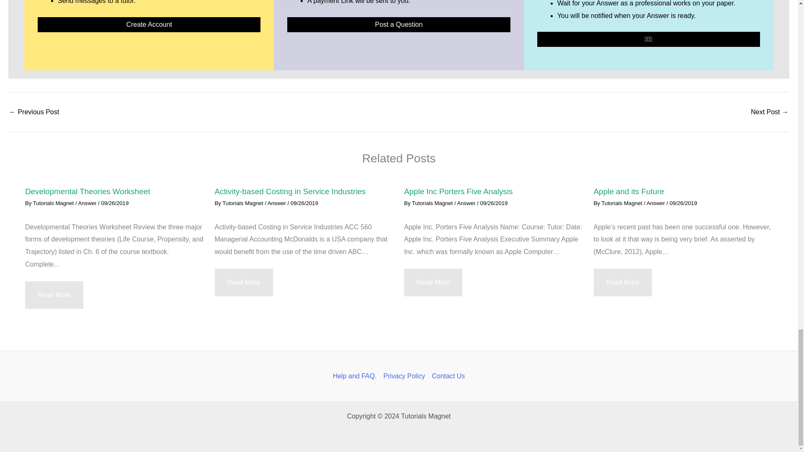  What do you see at coordinates (33, 112) in the screenshot?
I see `BIO 101 WEEK 4 AssignmentFish Organs and Adaptation Paper` at bounding box center [33, 112].